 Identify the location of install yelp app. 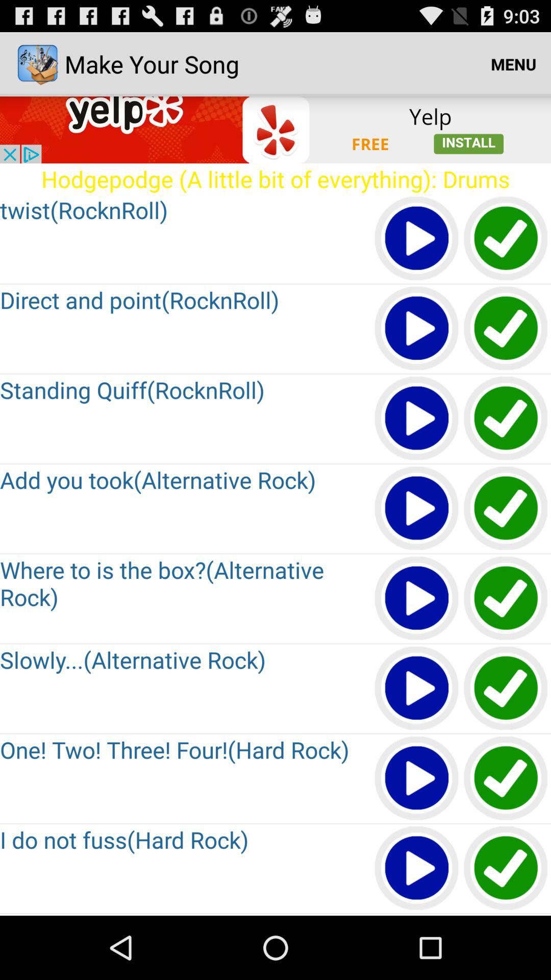
(275, 130).